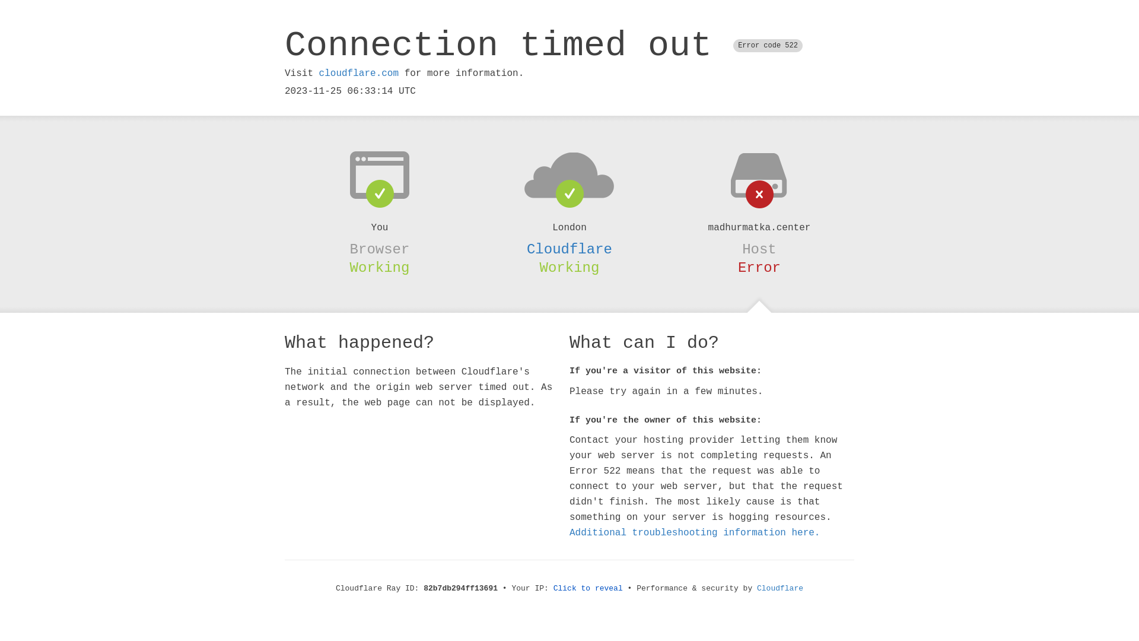  Describe the element at coordinates (588, 589) in the screenshot. I see `Click to reveal` at that location.